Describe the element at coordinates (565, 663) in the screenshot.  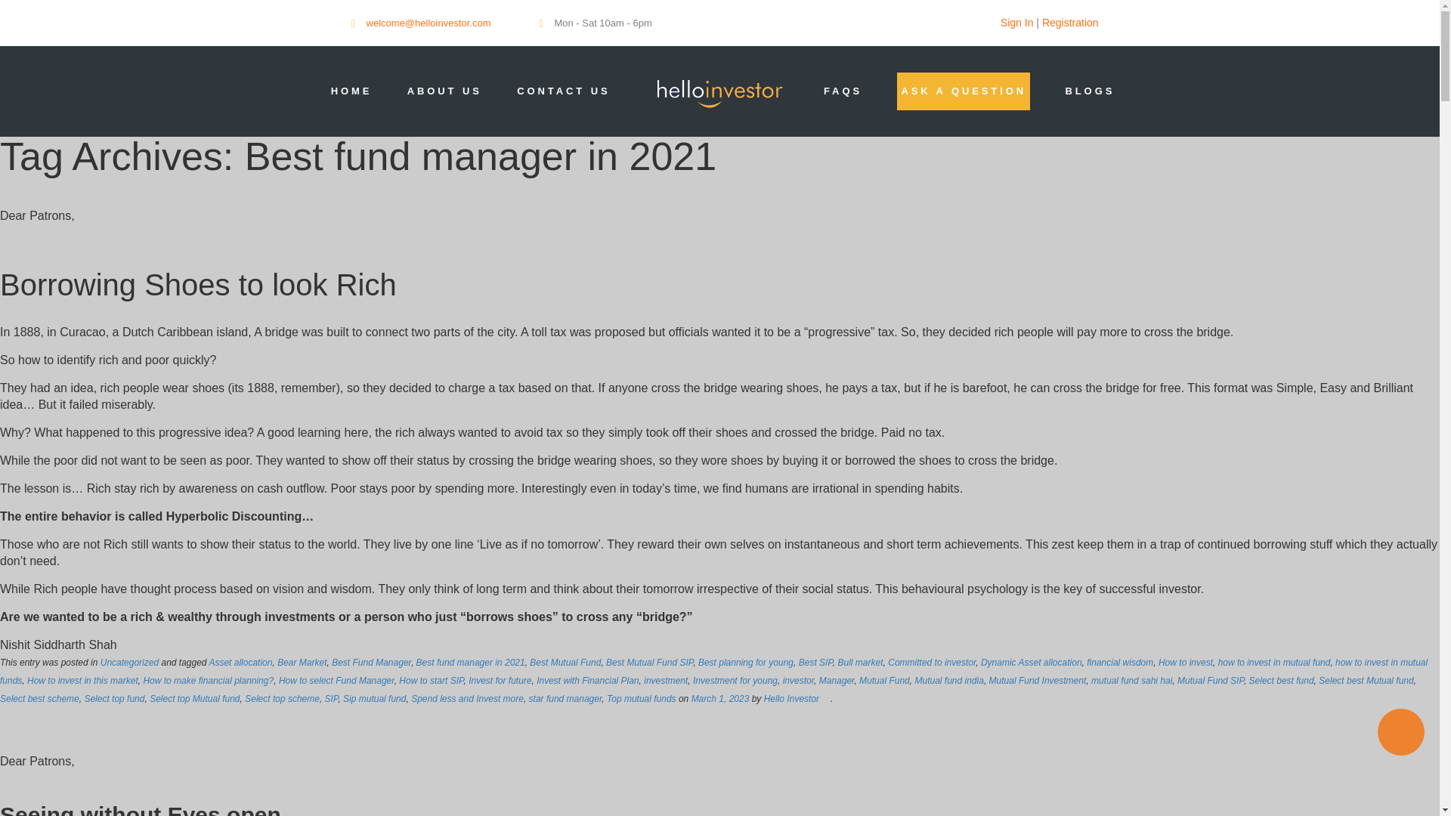
I see `Best Mutual Fund` at that location.